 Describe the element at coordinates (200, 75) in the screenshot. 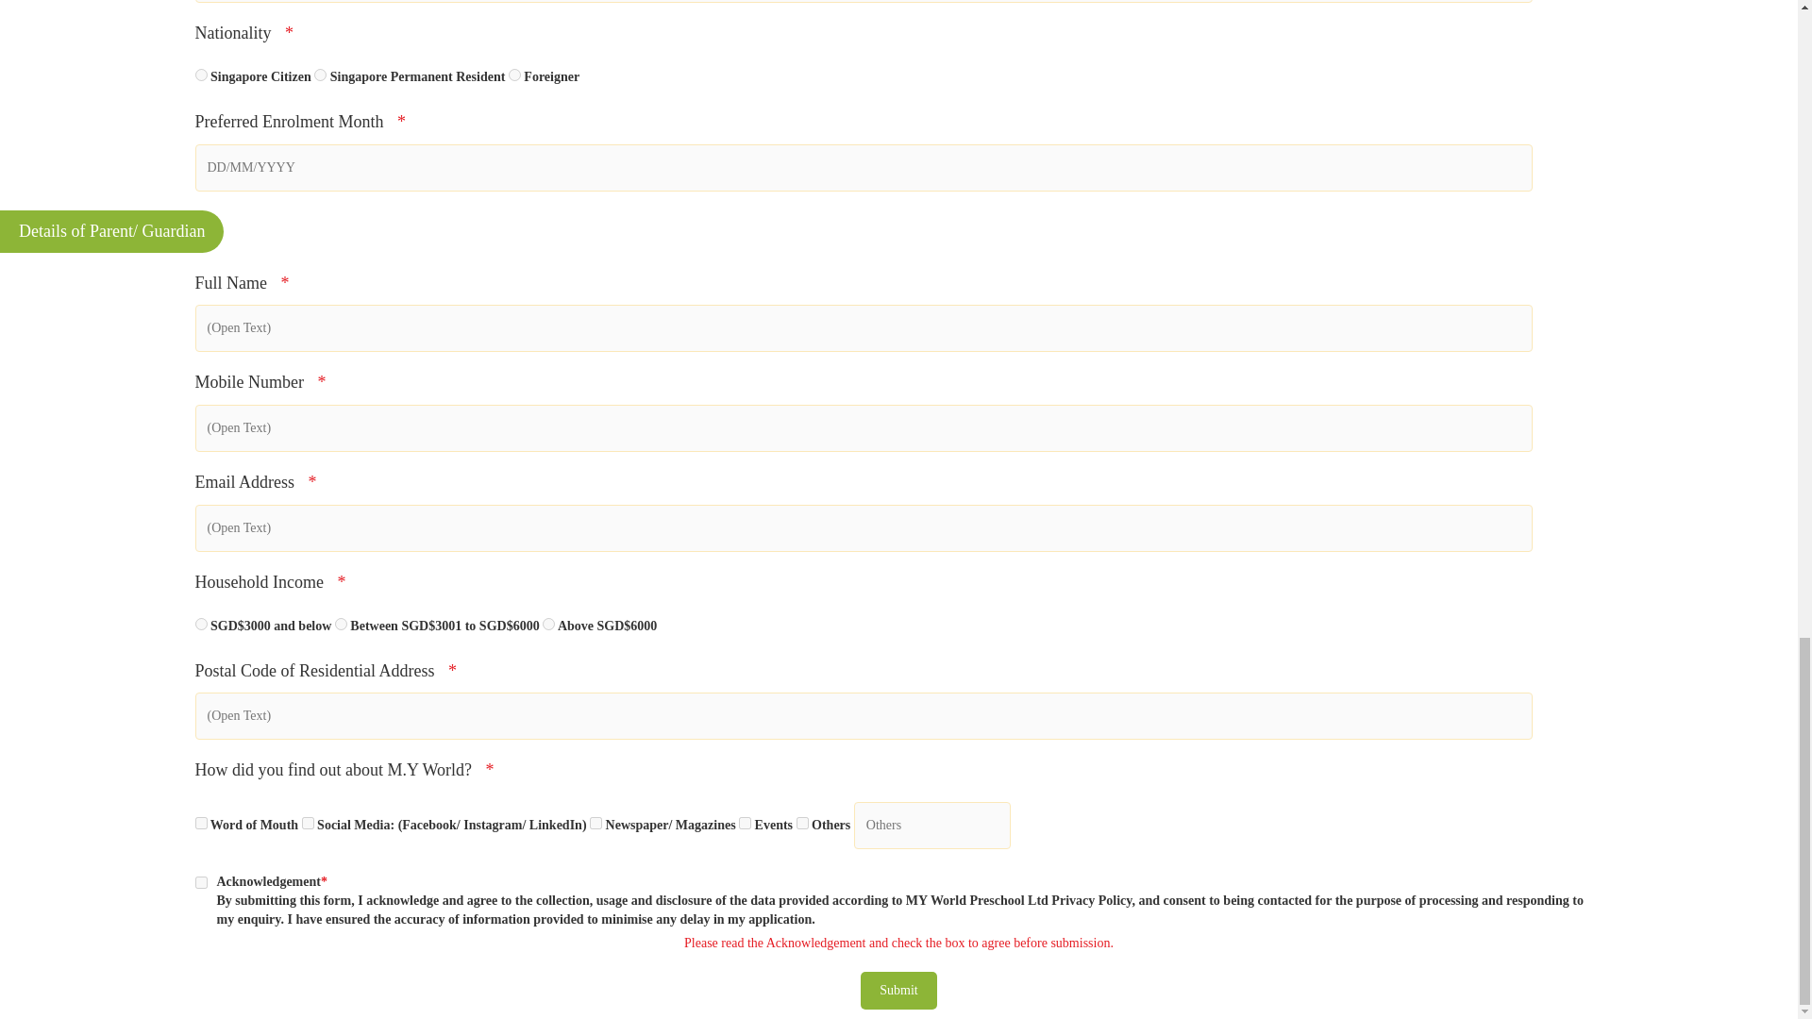

I see `Singapore Citizen` at that location.